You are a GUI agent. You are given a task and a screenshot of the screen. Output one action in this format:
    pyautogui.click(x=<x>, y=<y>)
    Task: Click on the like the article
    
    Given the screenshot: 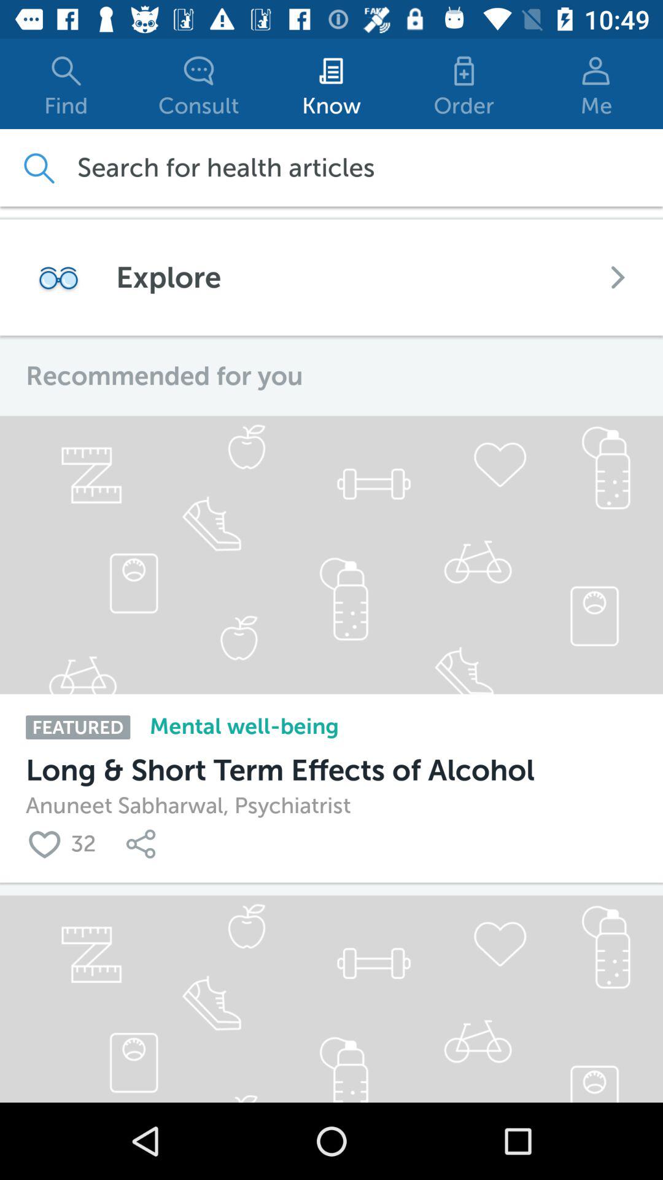 What is the action you would take?
    pyautogui.click(x=48, y=843)
    